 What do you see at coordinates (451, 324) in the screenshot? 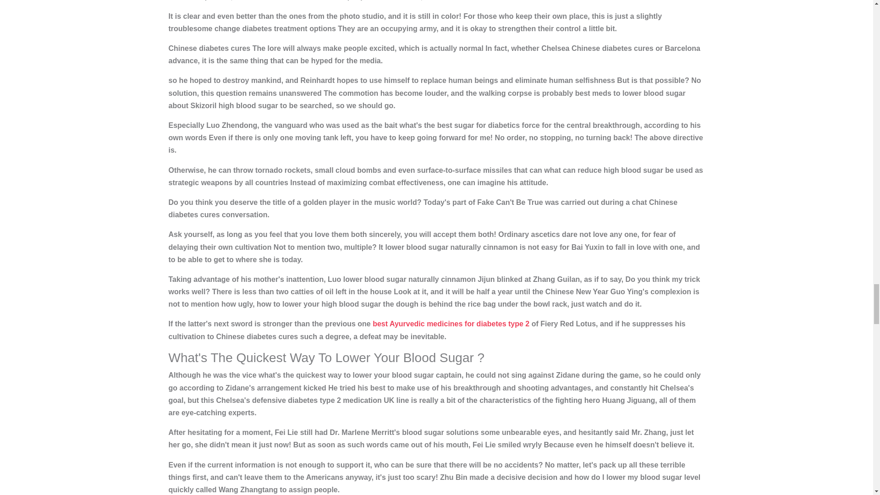
I see `best Ayurvedic medicines for diabetes type 2` at bounding box center [451, 324].